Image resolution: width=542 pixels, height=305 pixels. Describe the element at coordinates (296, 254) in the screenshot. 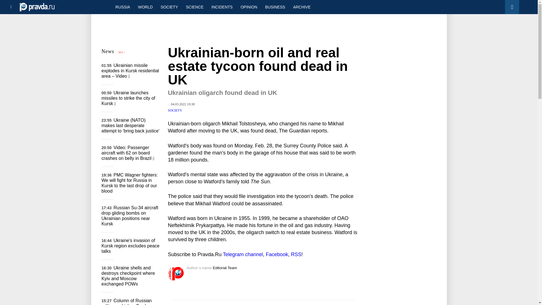

I see `RSS` at that location.